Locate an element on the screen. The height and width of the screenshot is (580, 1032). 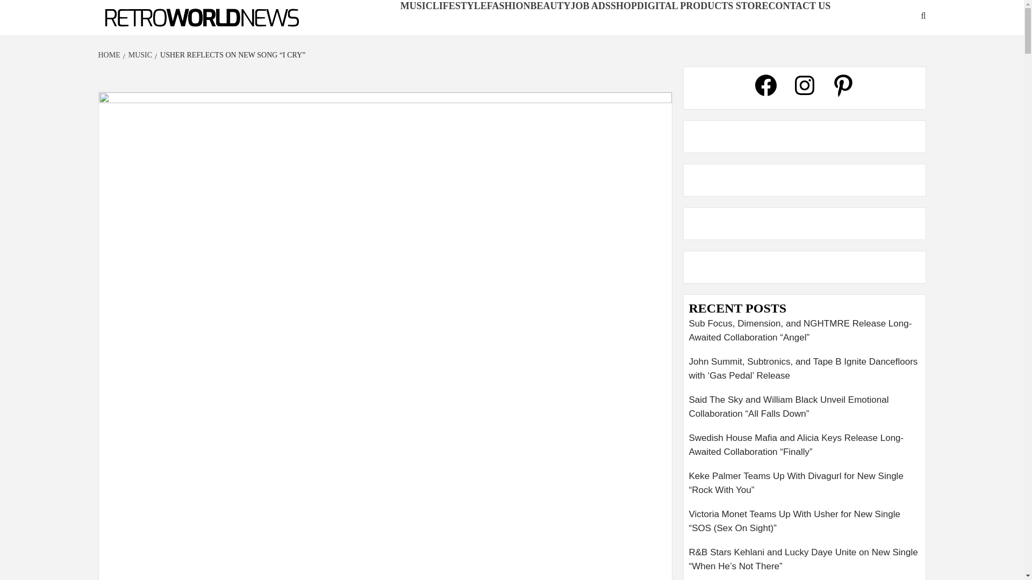
FASHION is located at coordinates (508, 5).